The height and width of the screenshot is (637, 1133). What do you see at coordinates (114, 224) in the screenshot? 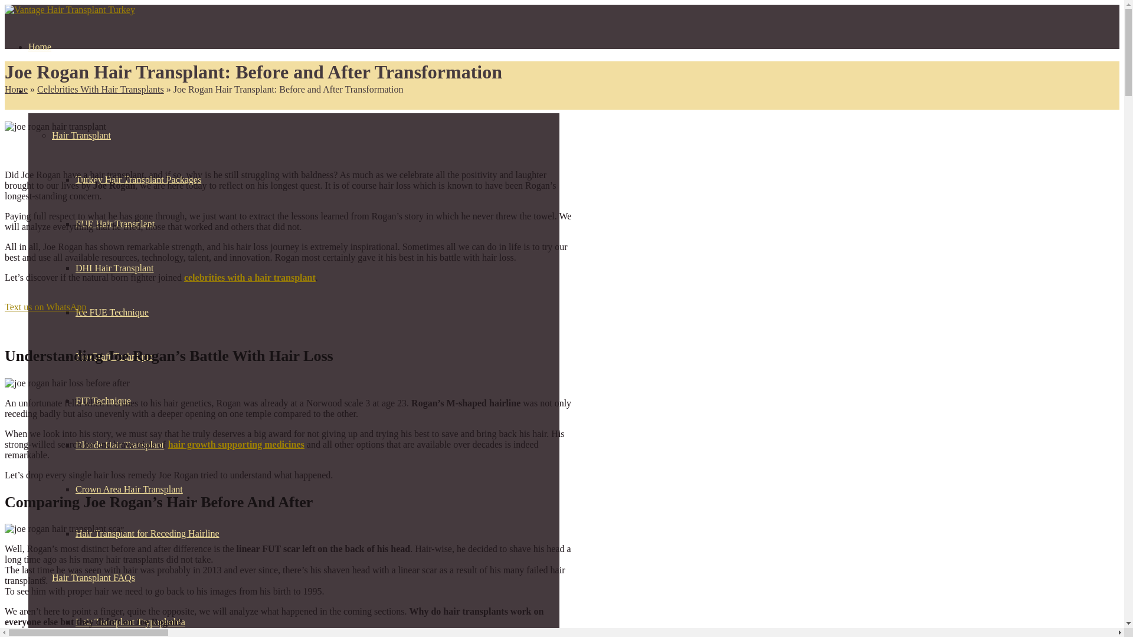
I see `FUE Hair Transplant` at bounding box center [114, 224].